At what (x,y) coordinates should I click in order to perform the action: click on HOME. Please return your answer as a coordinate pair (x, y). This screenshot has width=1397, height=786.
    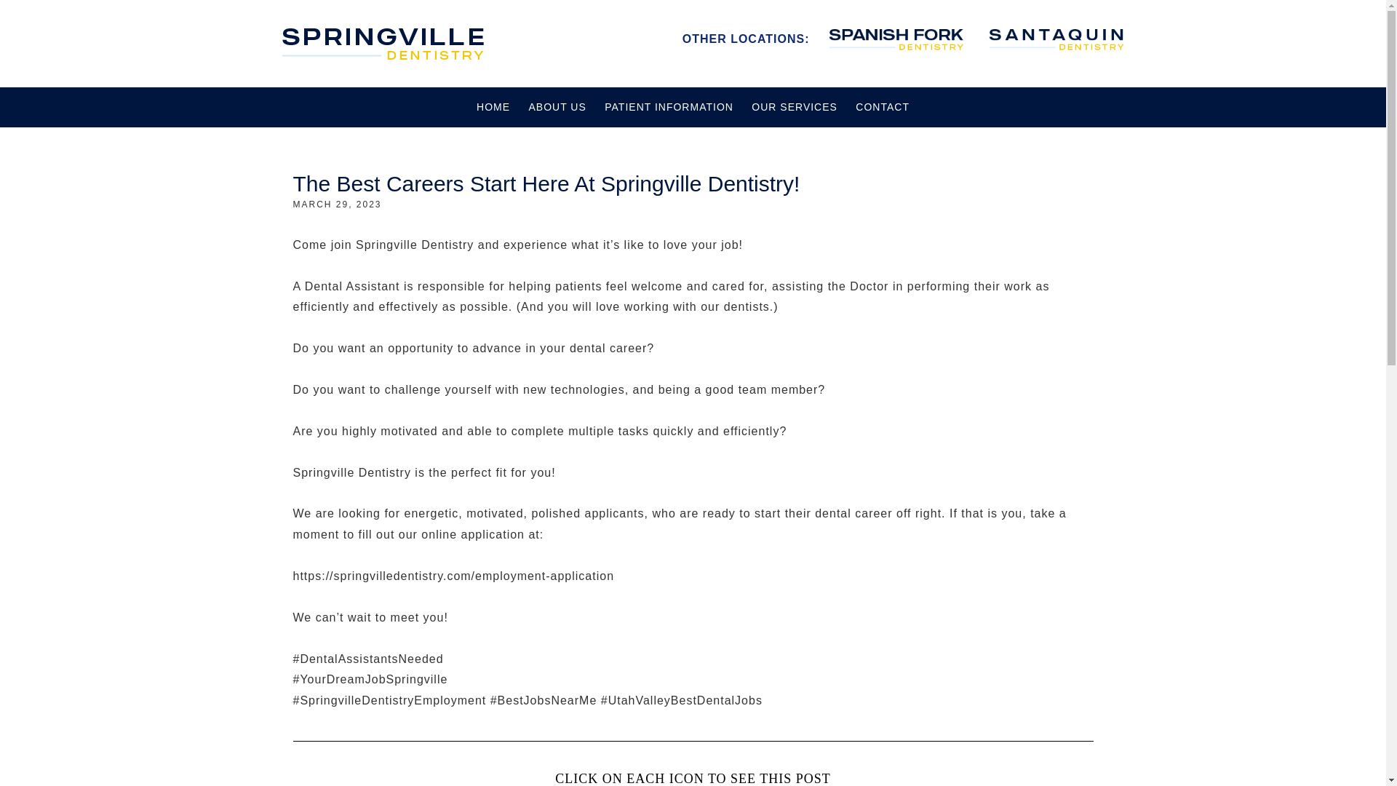
    Looking at the image, I should click on (493, 106).